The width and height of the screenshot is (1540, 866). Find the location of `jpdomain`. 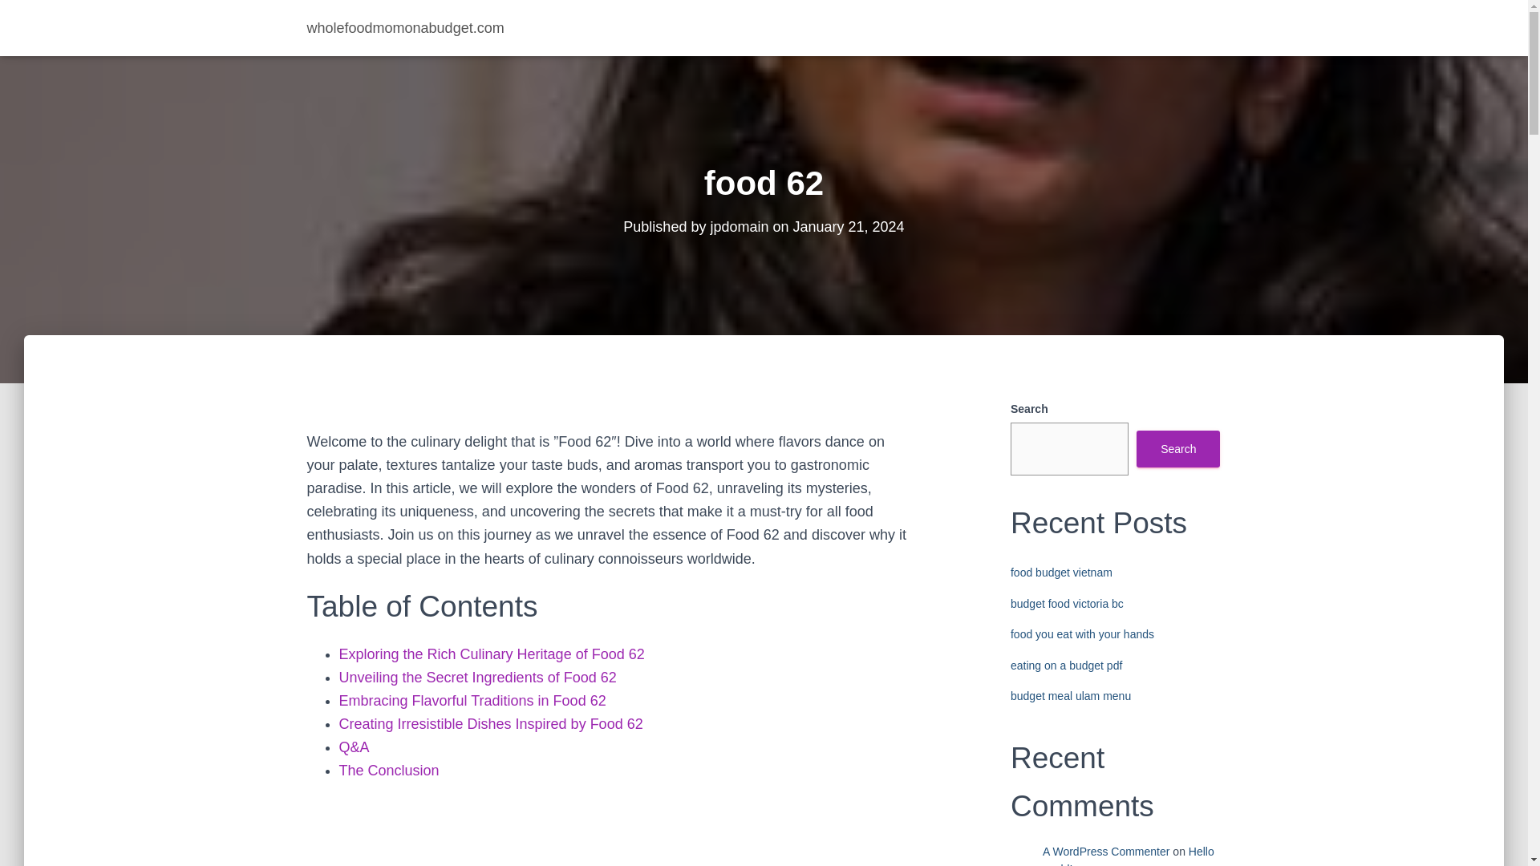

jpdomain is located at coordinates (740, 226).